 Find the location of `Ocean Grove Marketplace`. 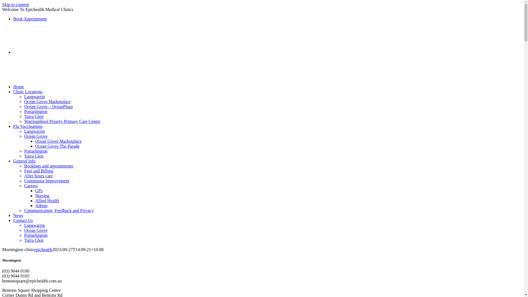

Ocean Grove Marketplace is located at coordinates (47, 102).